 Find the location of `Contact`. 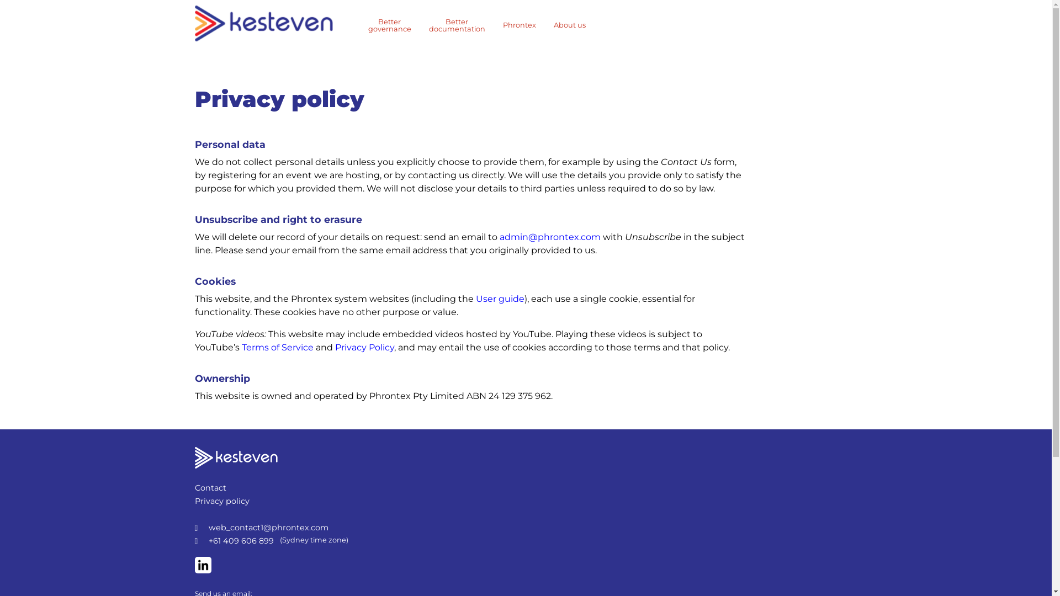

Contact is located at coordinates (210, 488).